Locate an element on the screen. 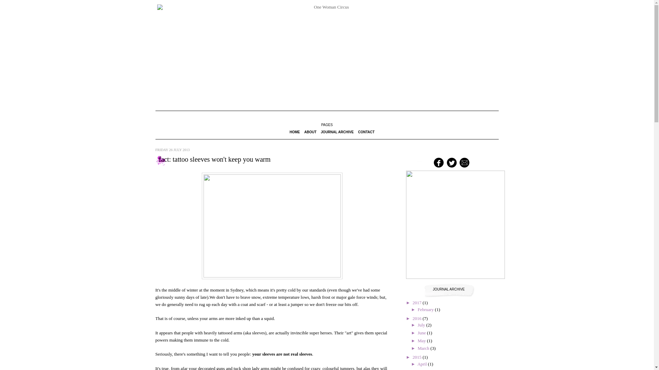 This screenshot has height=370, width=659. June is located at coordinates (422, 333).